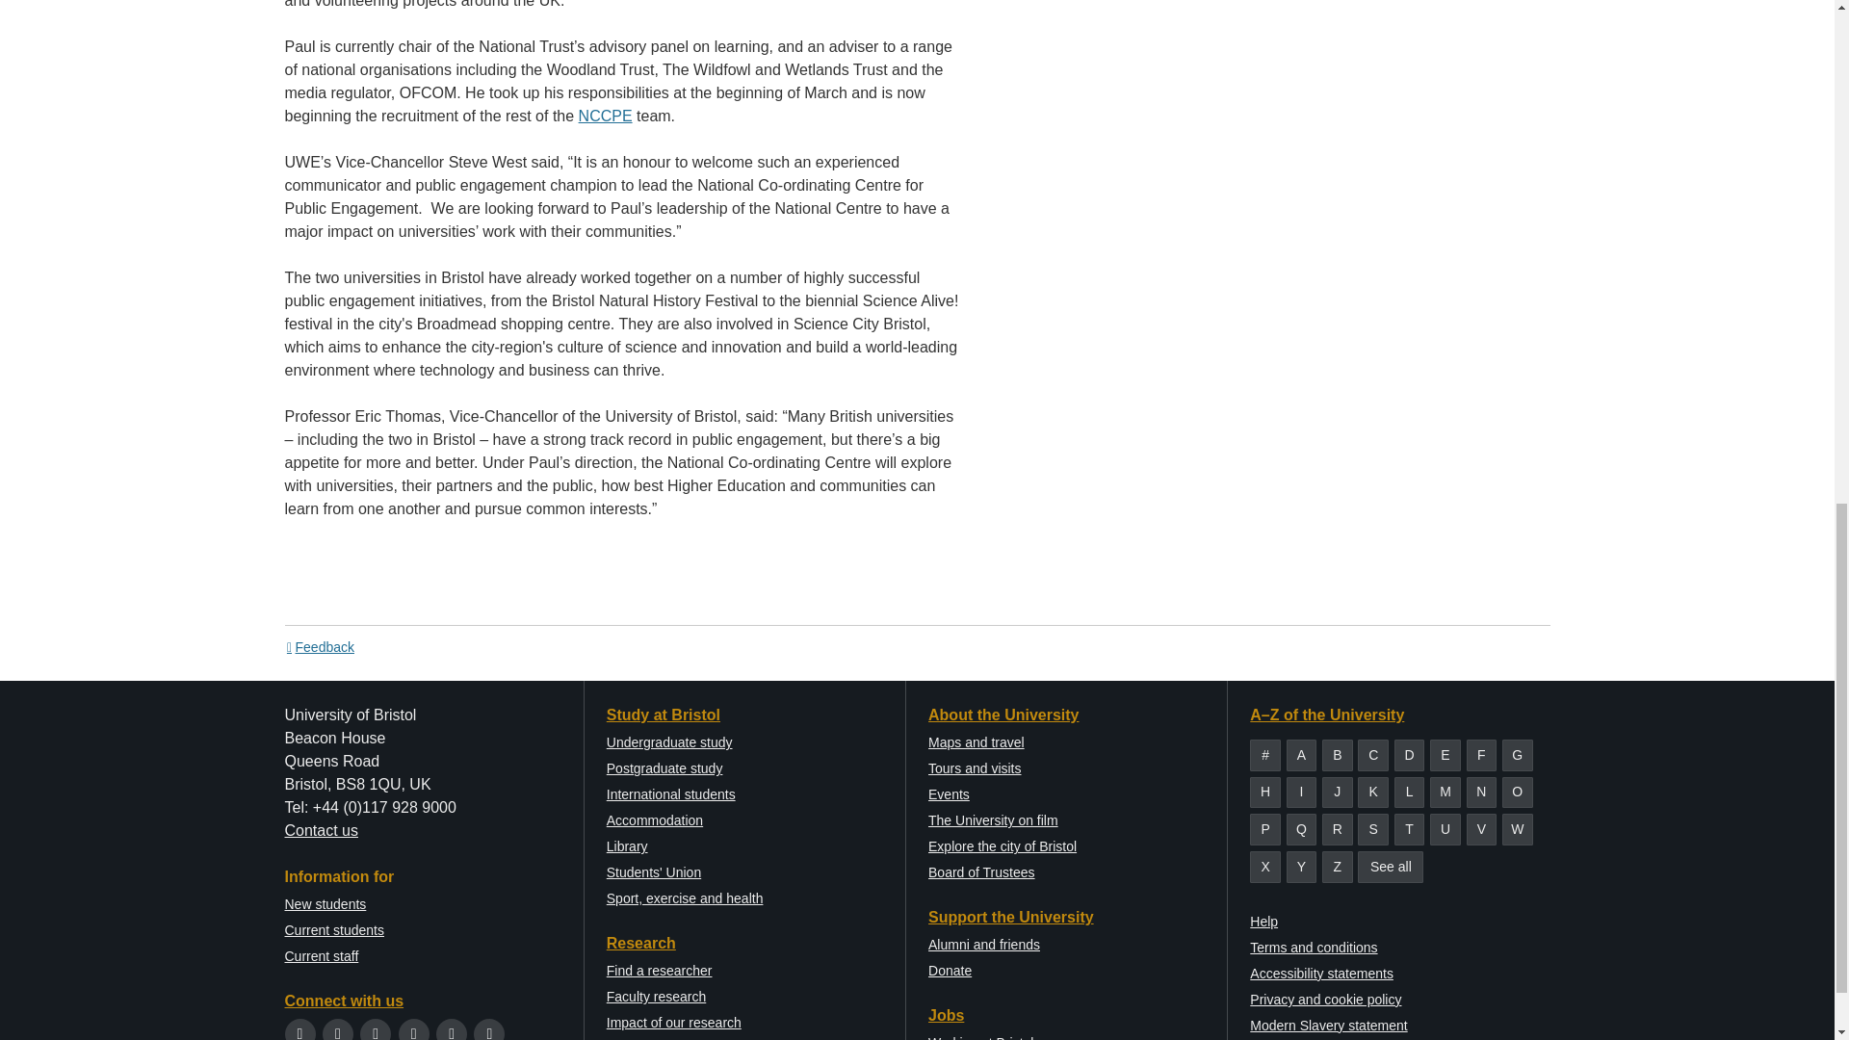 The height and width of the screenshot is (1040, 1849). Describe the element at coordinates (489, 1032) in the screenshot. I see `Flickr` at that location.